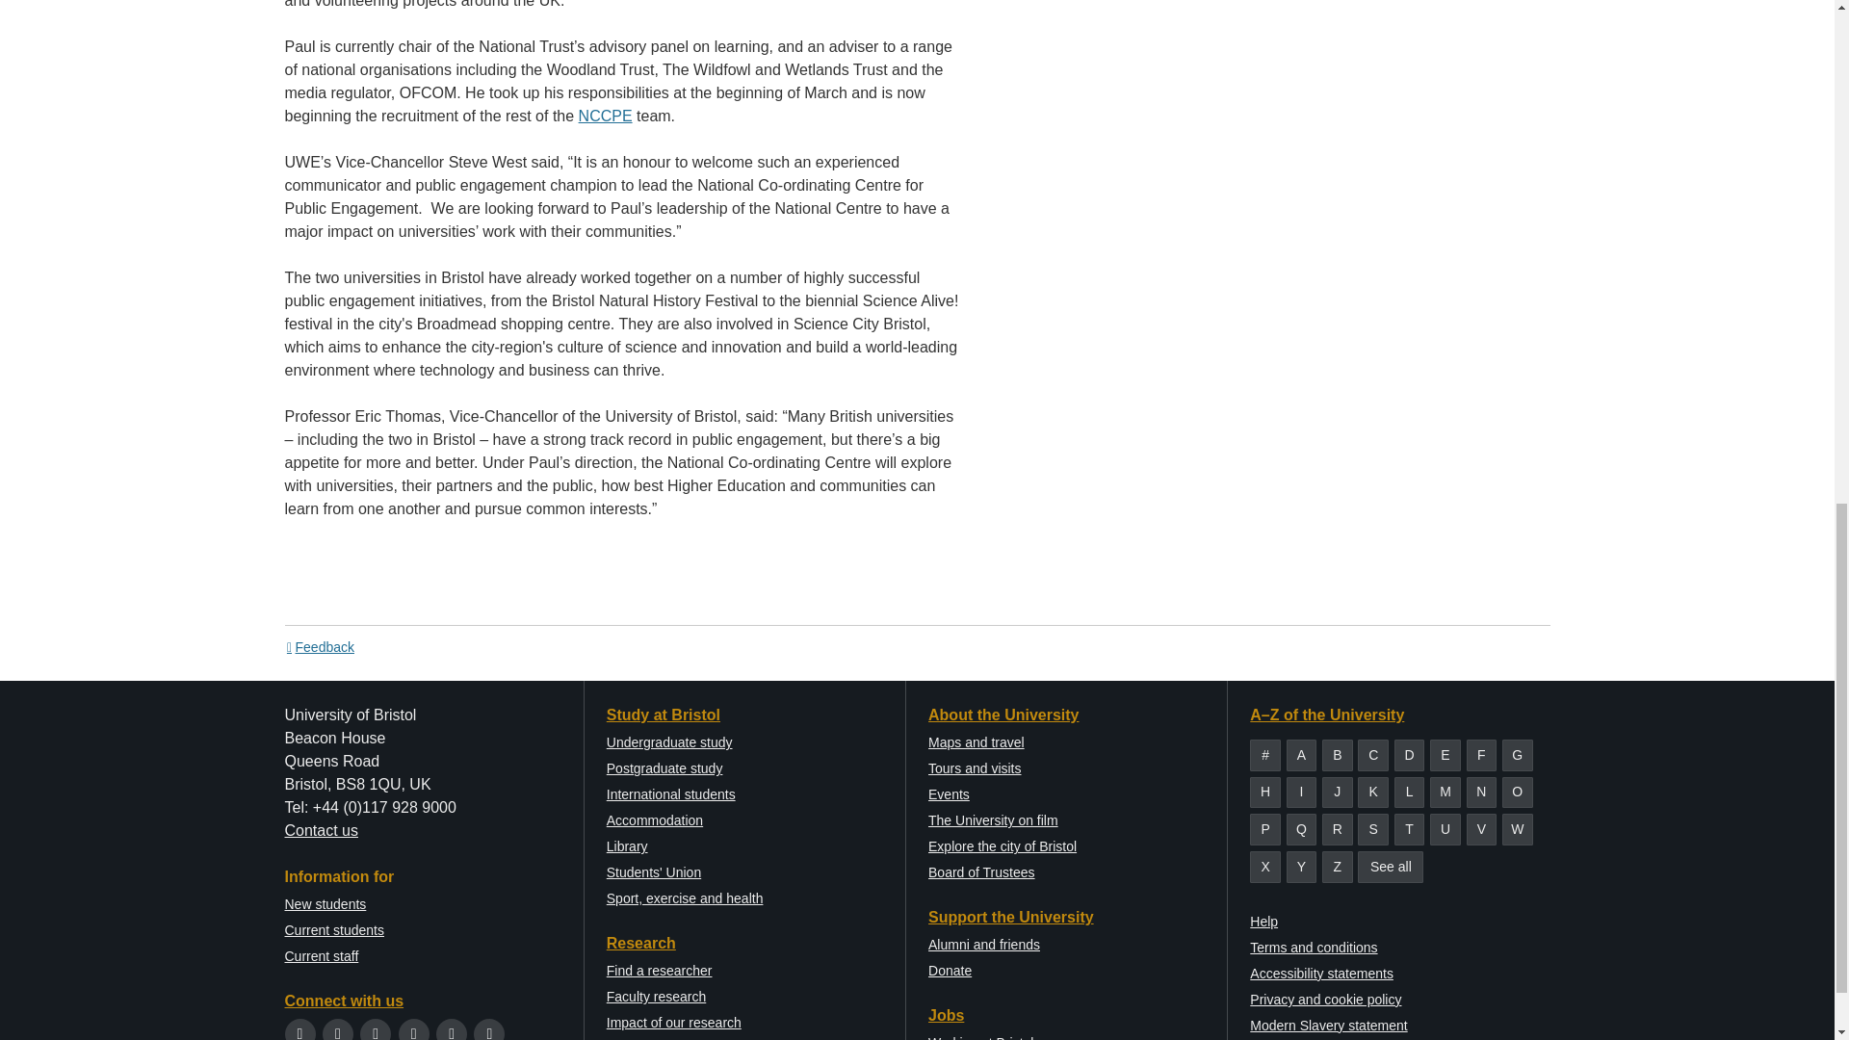 The height and width of the screenshot is (1040, 1849). Describe the element at coordinates (489, 1032) in the screenshot. I see `Flickr` at that location.